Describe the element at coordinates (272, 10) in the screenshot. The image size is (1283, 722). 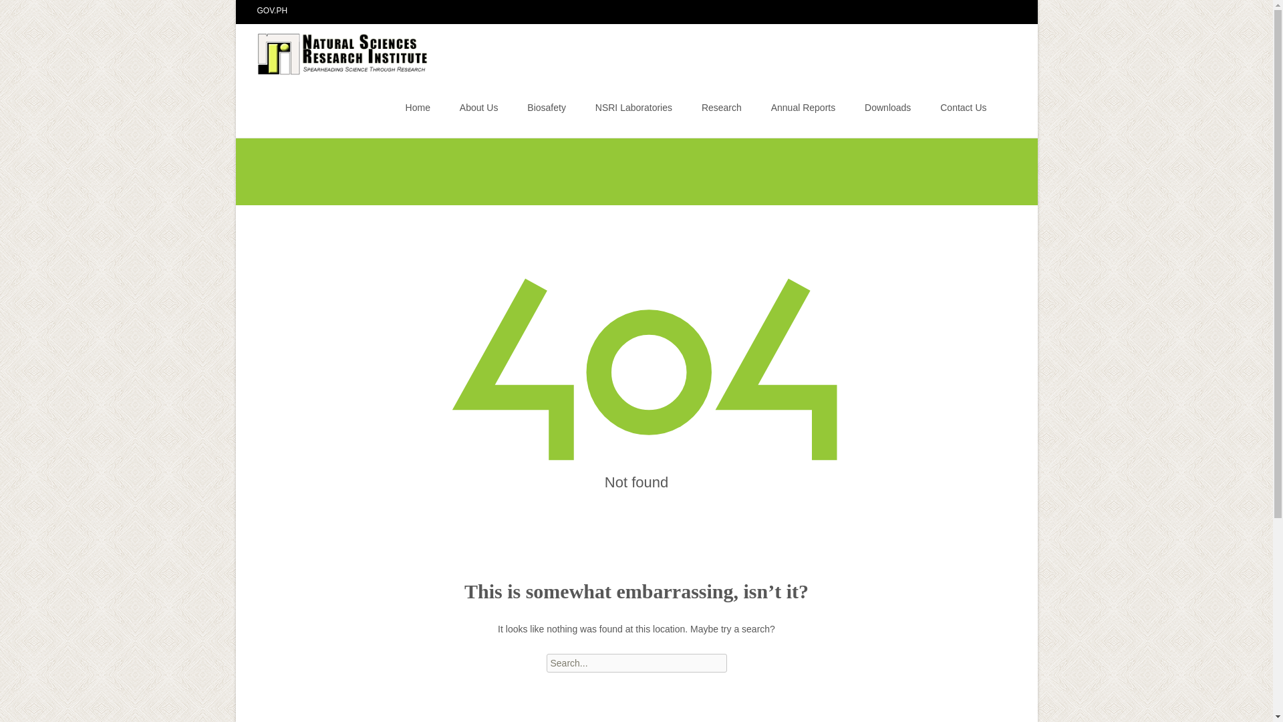
I see `GOV.PH` at that location.